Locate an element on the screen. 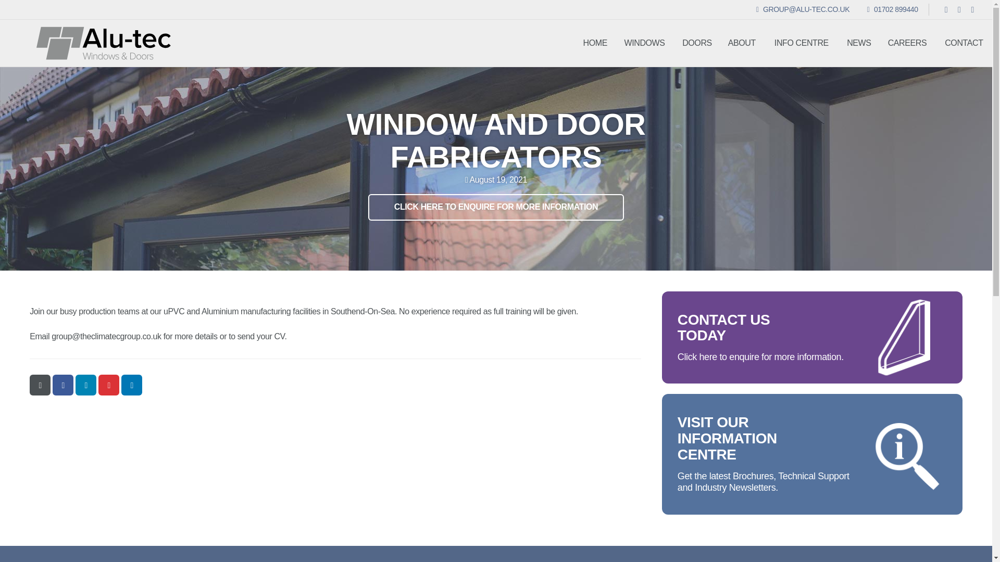 The image size is (1000, 562). Share this post via Twitter is located at coordinates (801, 43).